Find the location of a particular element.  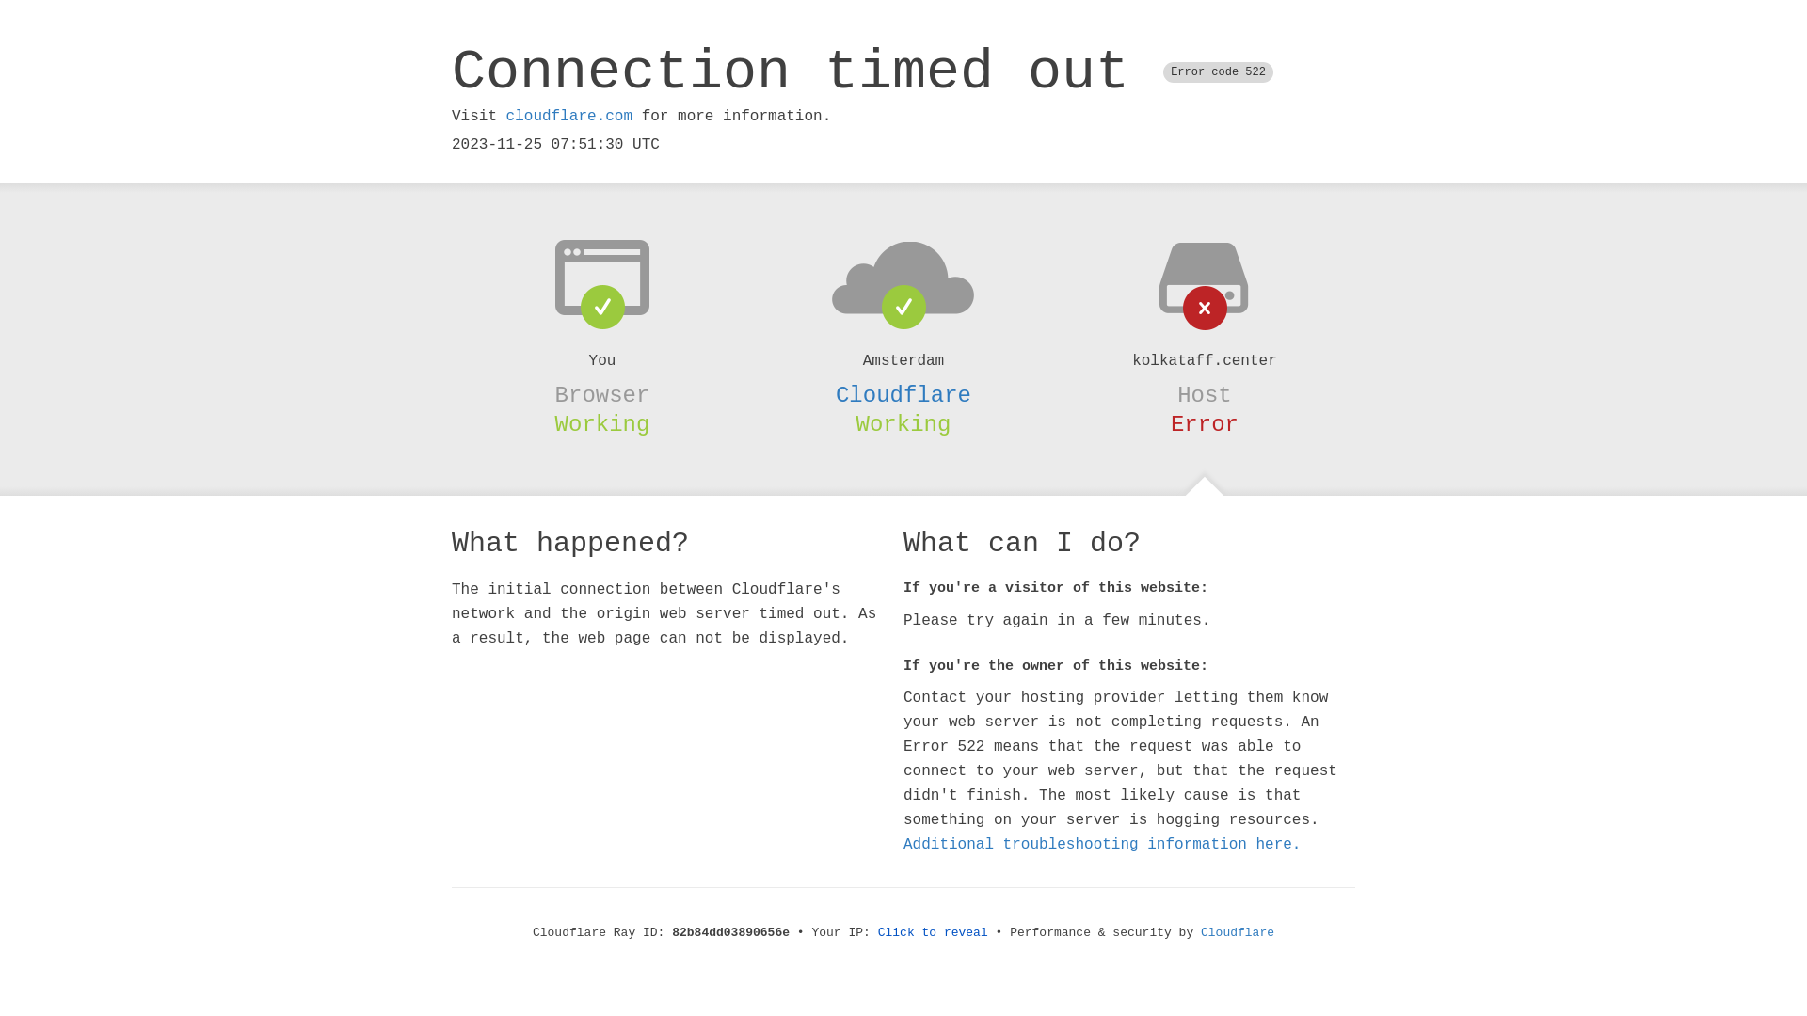

Click to reveal is located at coordinates (934, 933).